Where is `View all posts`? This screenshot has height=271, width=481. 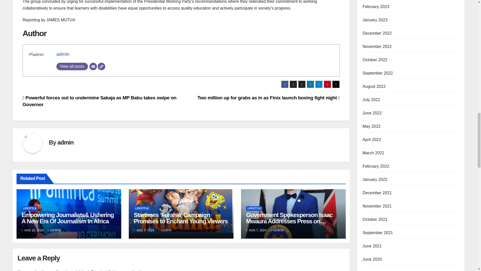 View all posts is located at coordinates (72, 66).